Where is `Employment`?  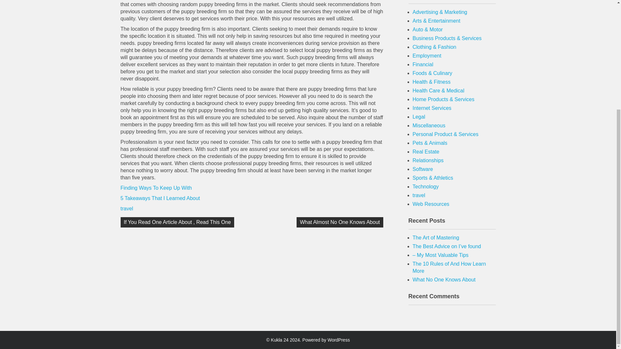
Employment is located at coordinates (427, 56).